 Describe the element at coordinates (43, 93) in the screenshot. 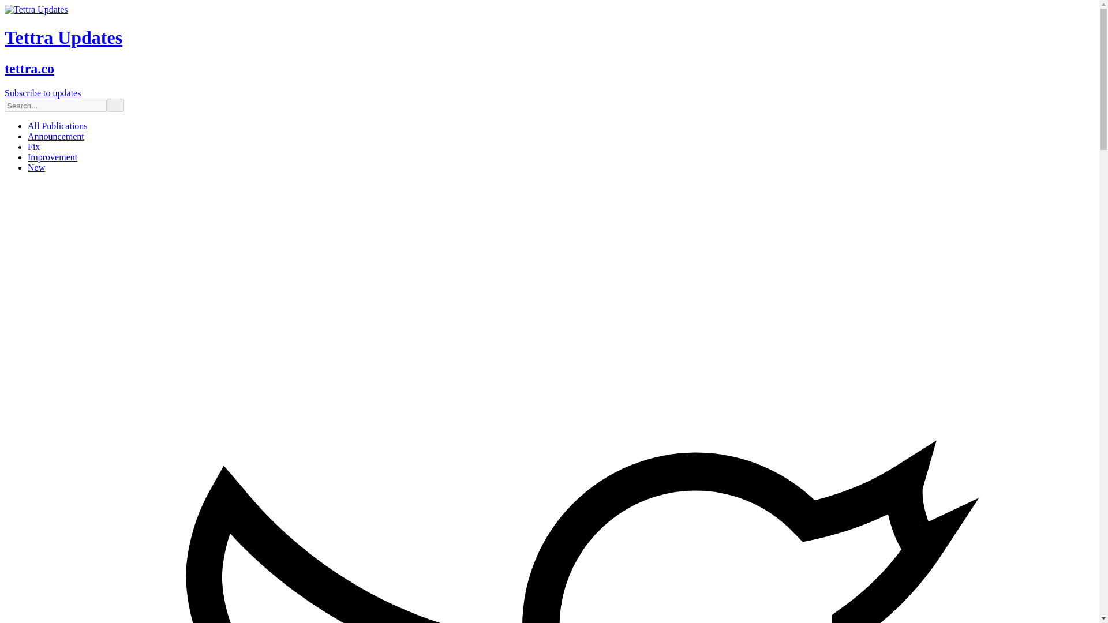

I see `Subscribe to updates` at that location.